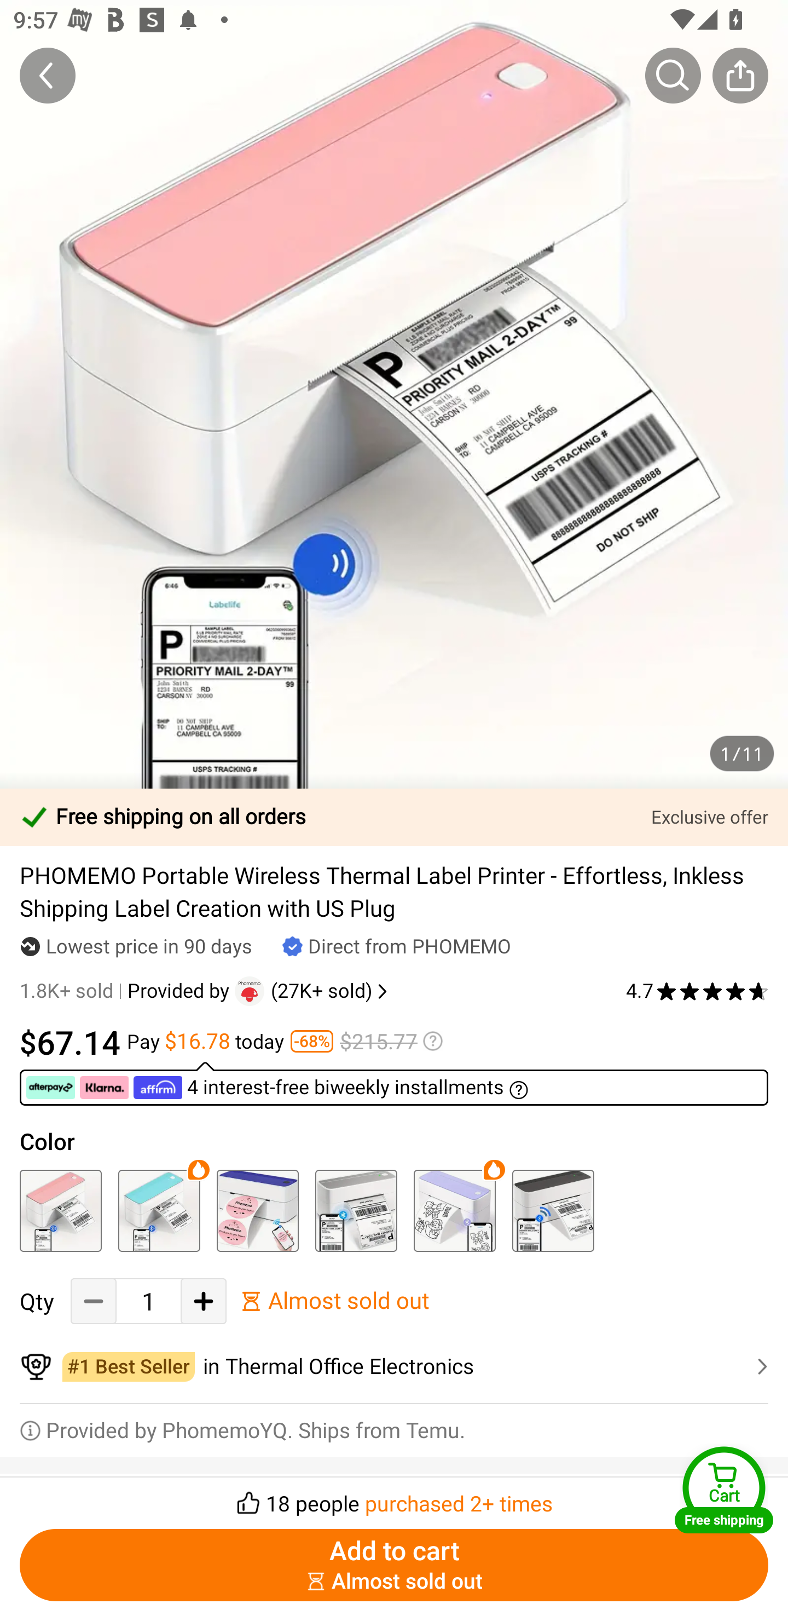  I want to click on White And Pink, so click(60, 1211).